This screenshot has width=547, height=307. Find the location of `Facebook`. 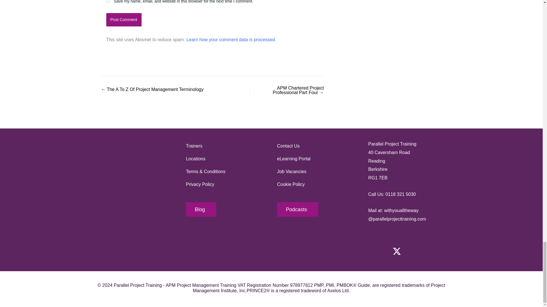

Facebook is located at coordinates (377, 251).